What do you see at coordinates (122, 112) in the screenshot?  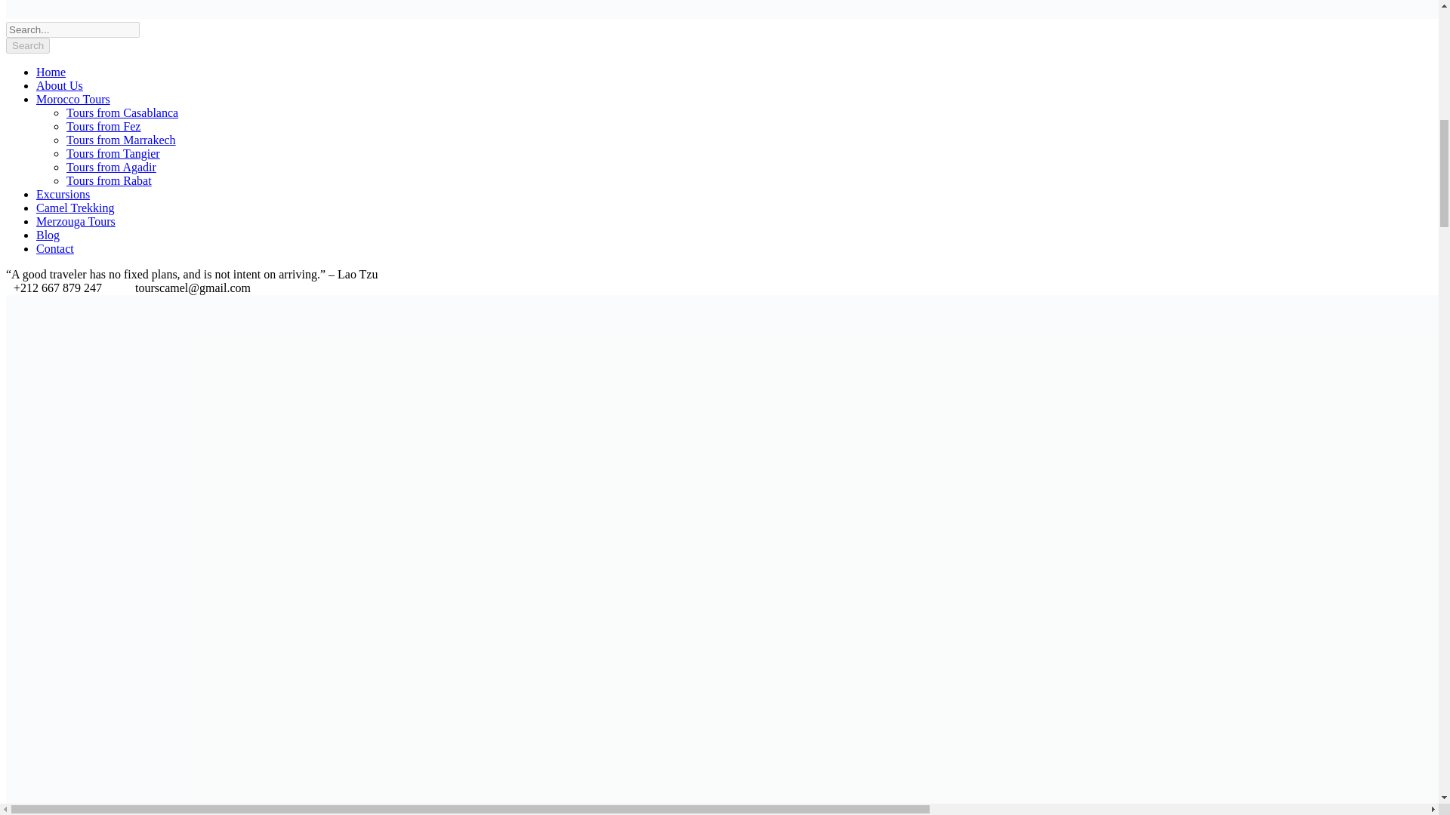 I see `Tours from Casablanca` at bounding box center [122, 112].